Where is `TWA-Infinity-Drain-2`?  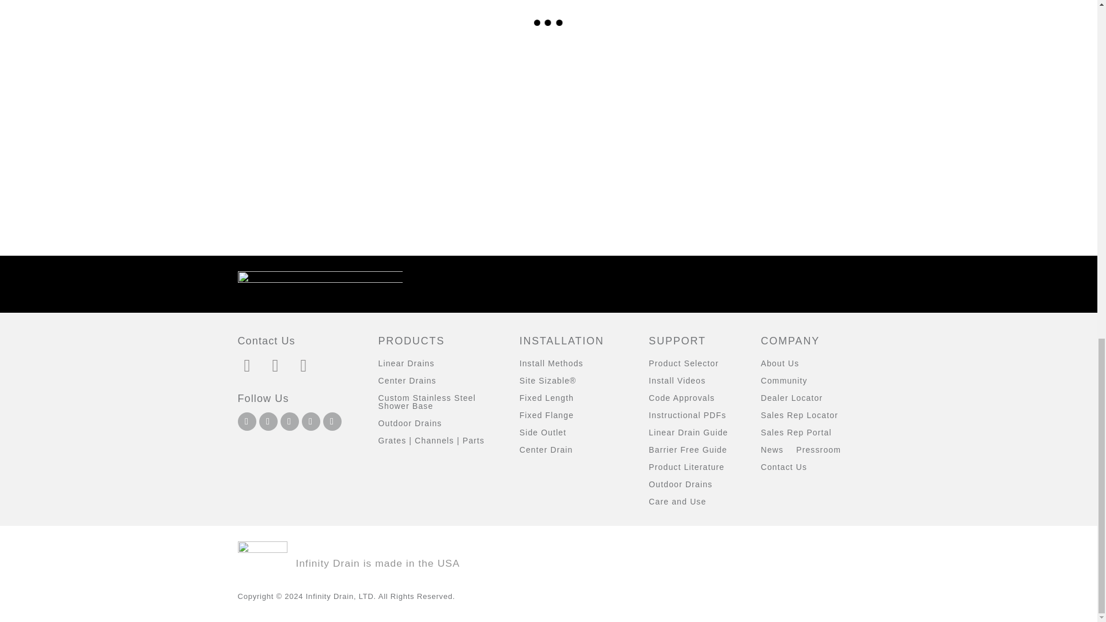
TWA-Infinity-Drain-2 is located at coordinates (787, 81).